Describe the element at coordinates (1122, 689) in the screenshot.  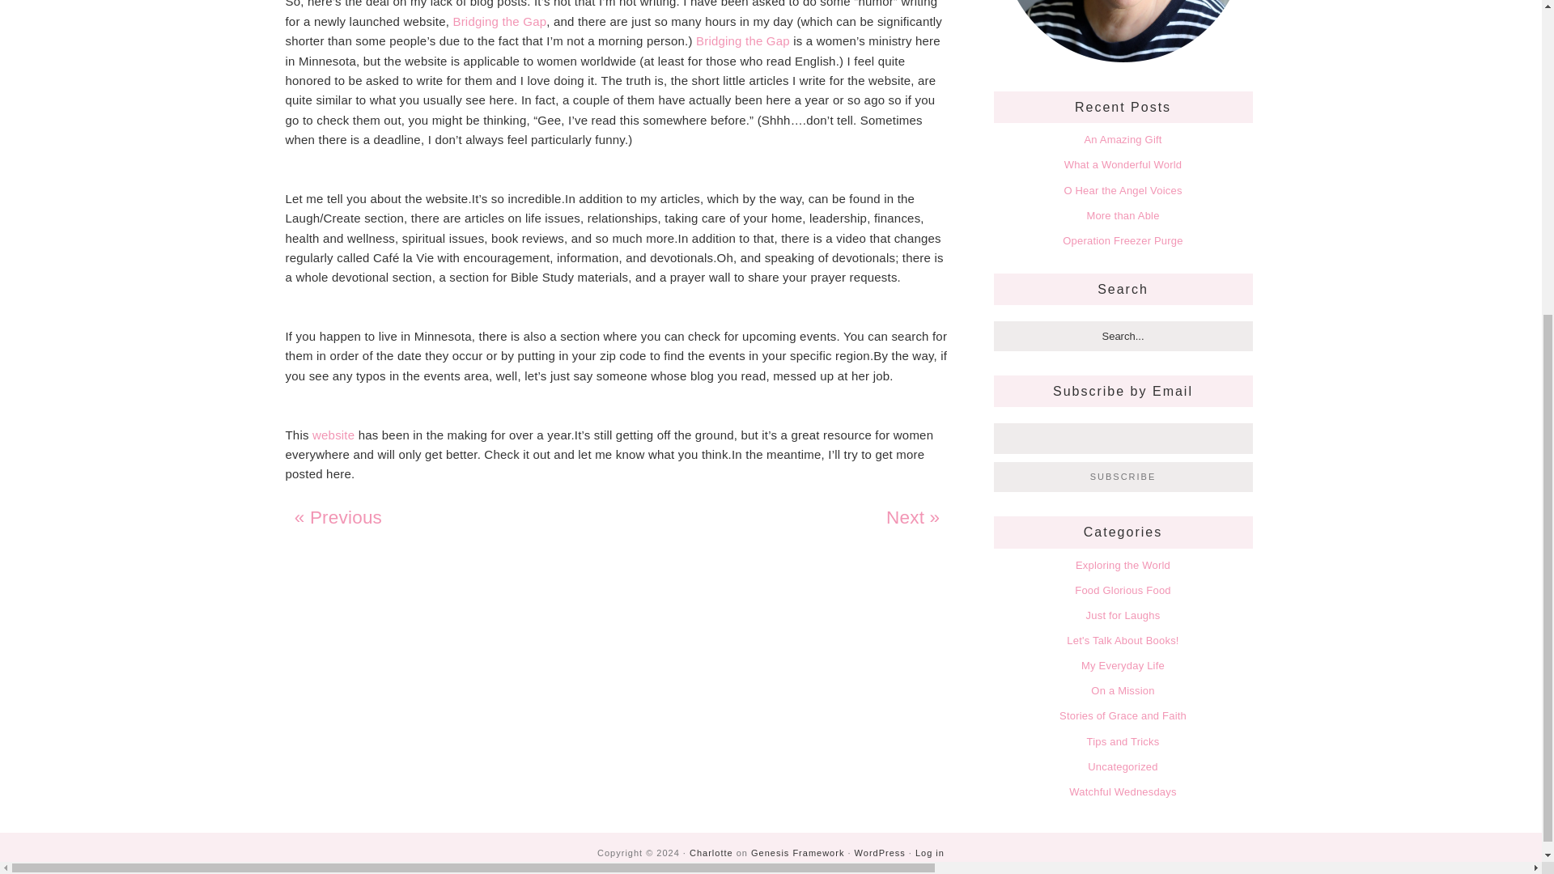
I see `On a Mission` at that location.